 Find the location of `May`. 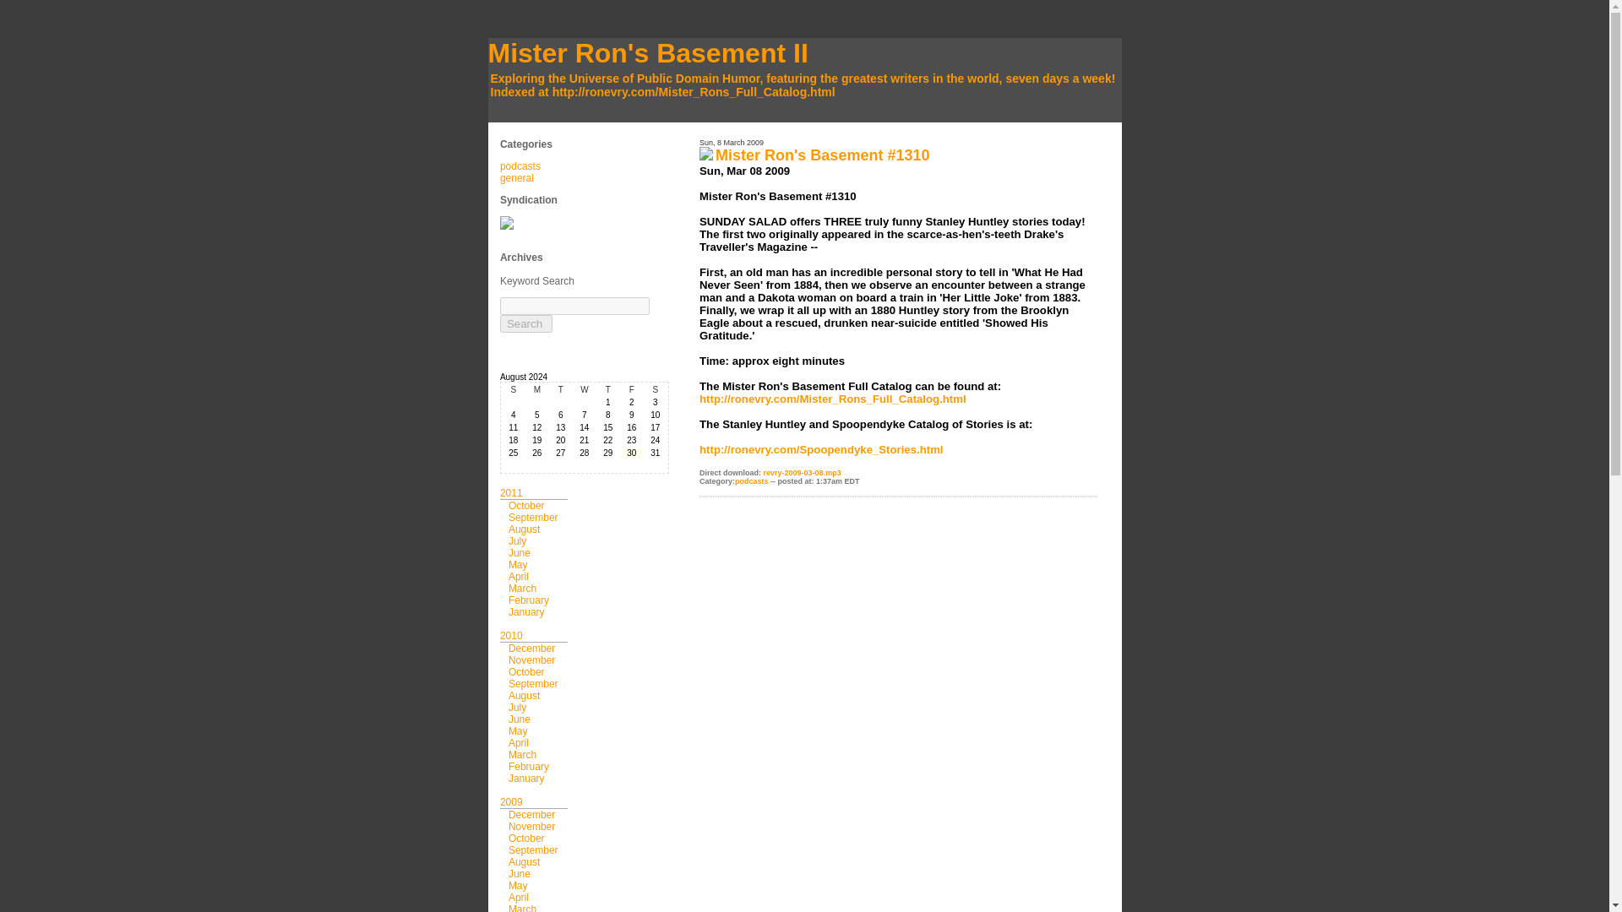

May is located at coordinates (519, 886).